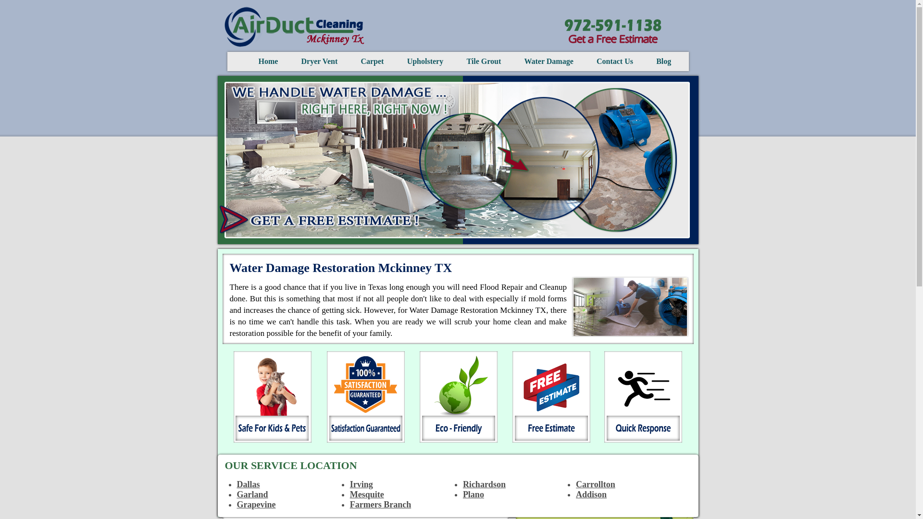  Describe the element at coordinates (549, 61) in the screenshot. I see `Water Damage` at that location.